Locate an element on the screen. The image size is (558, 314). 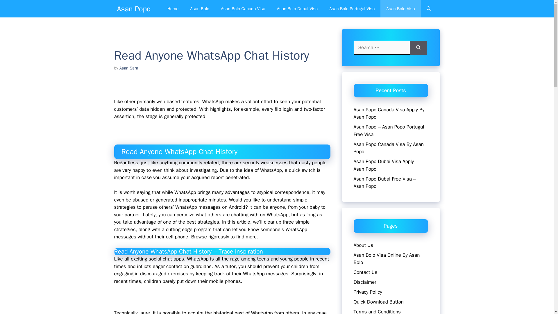
Asan Bolo Visa Online By Asan Bolo is located at coordinates (386, 258).